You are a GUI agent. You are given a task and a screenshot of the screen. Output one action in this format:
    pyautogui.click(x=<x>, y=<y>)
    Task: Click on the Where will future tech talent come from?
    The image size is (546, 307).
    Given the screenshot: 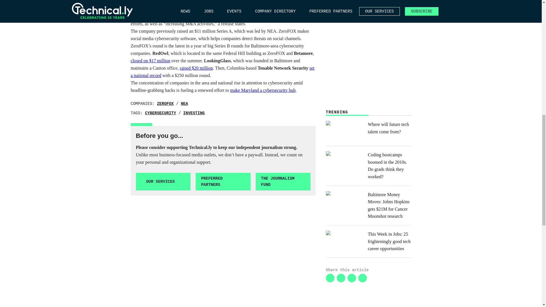 What is the action you would take?
    pyautogui.click(x=369, y=131)
    